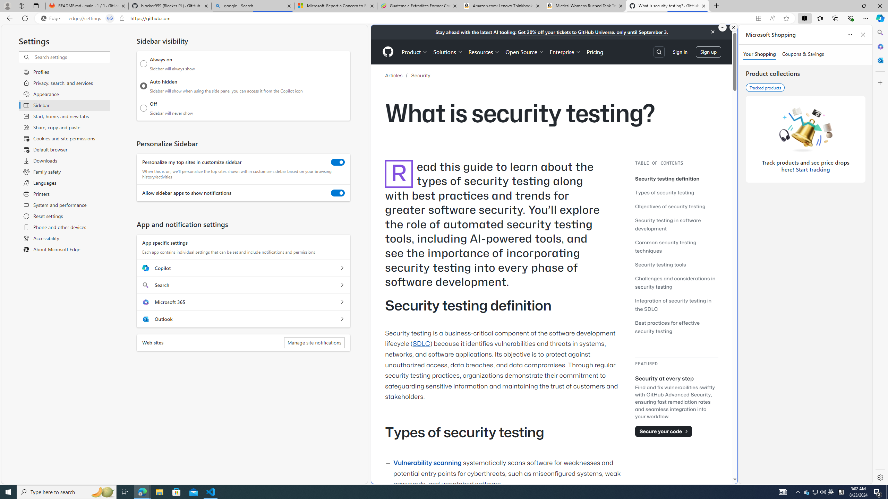 This screenshot has width=888, height=499. I want to click on Pricing, so click(595, 52).